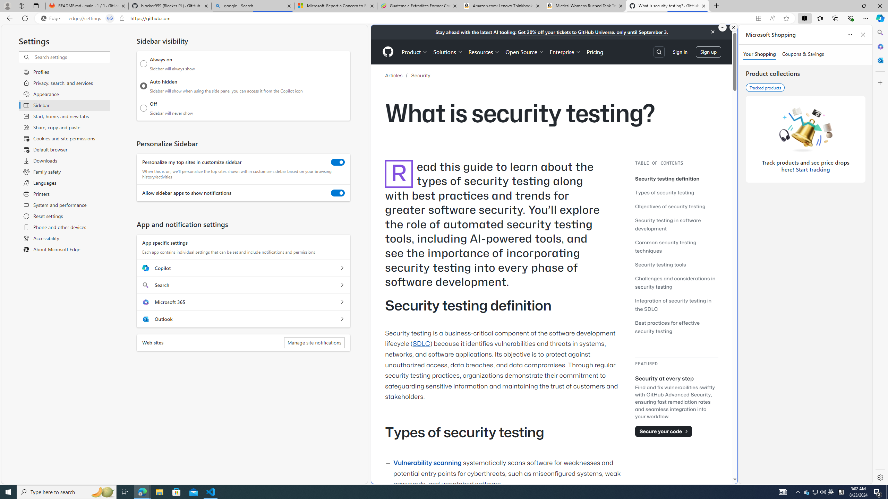 This screenshot has width=888, height=499. I want to click on Pricing, so click(595, 52).